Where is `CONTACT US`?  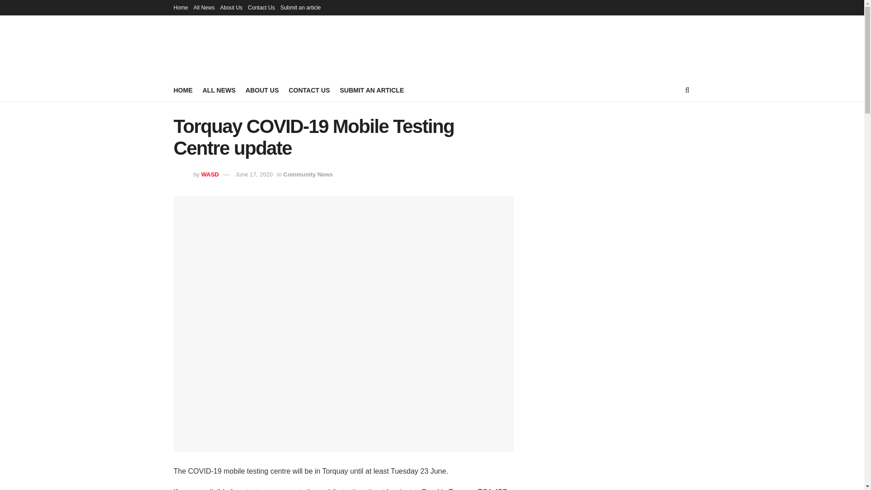 CONTACT US is located at coordinates (309, 90).